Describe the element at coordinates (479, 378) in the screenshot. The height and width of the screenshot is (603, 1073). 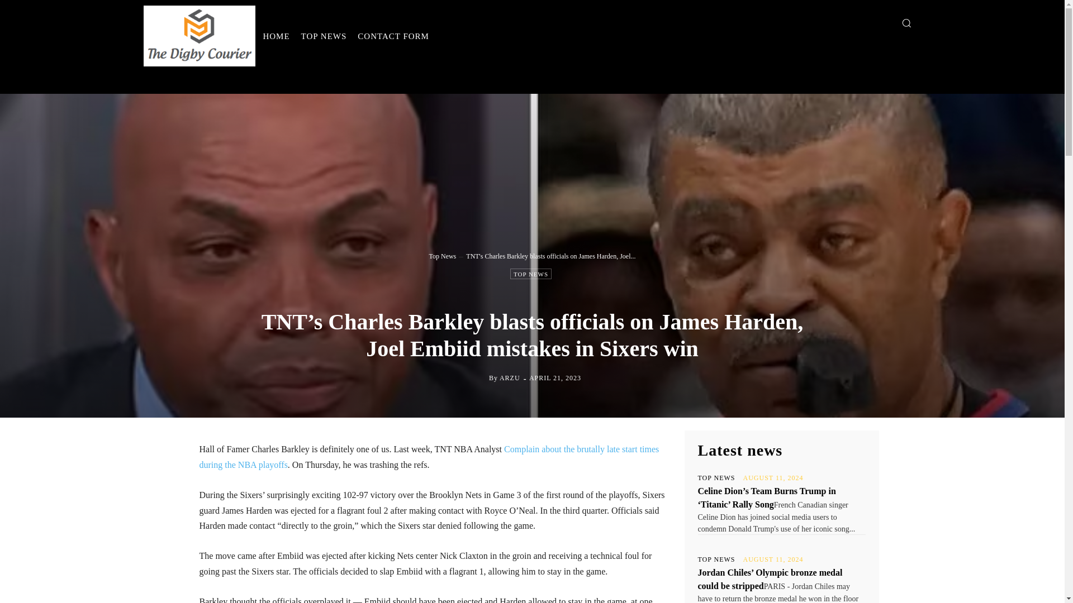
I see `Arzu` at that location.